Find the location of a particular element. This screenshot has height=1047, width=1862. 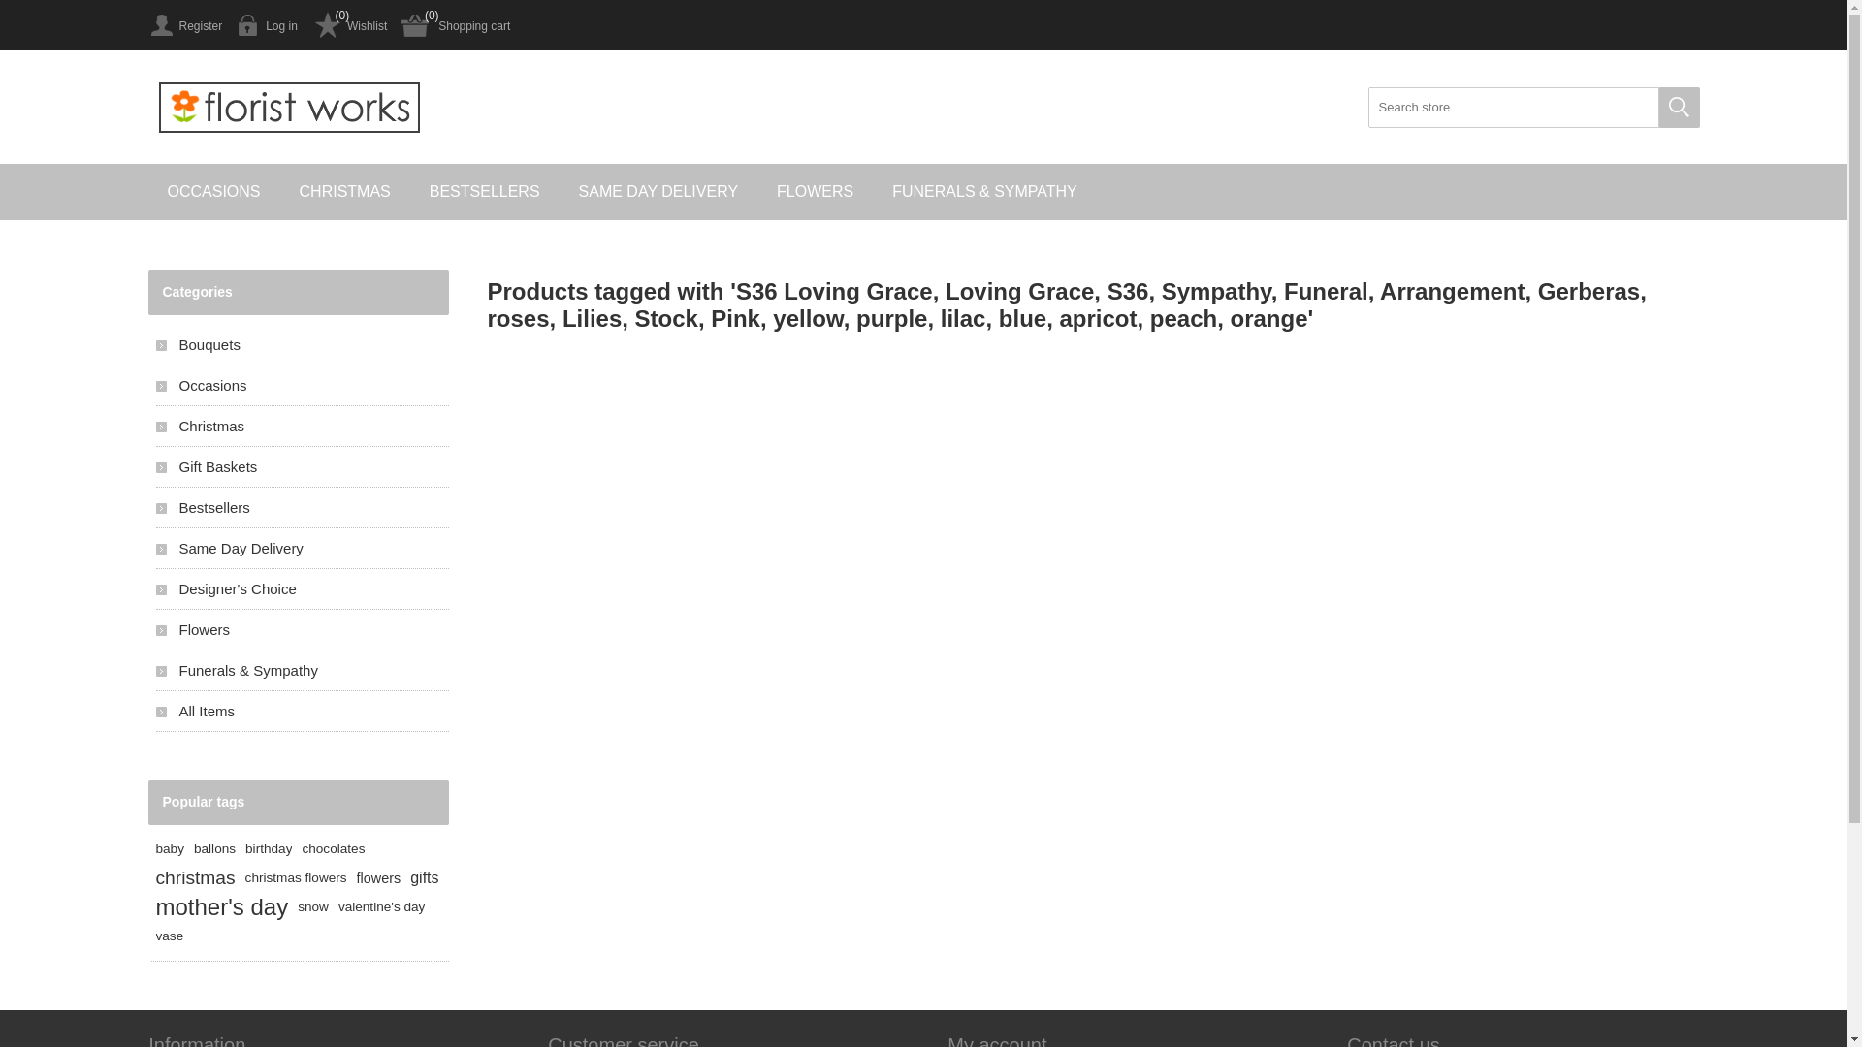

vase is located at coordinates (169, 936).